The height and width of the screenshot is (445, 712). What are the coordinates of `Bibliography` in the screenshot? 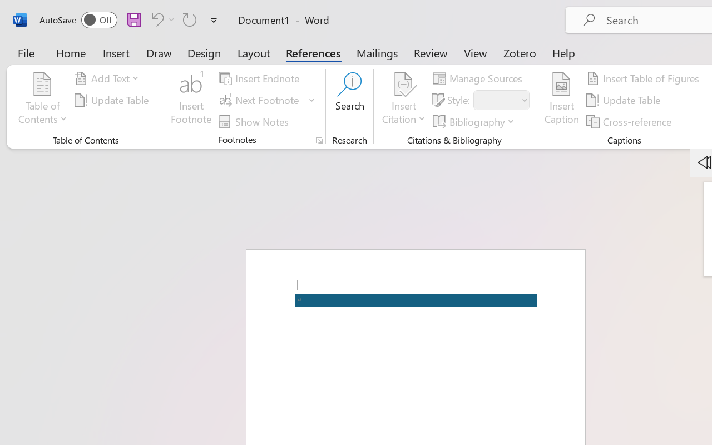 It's located at (475, 121).